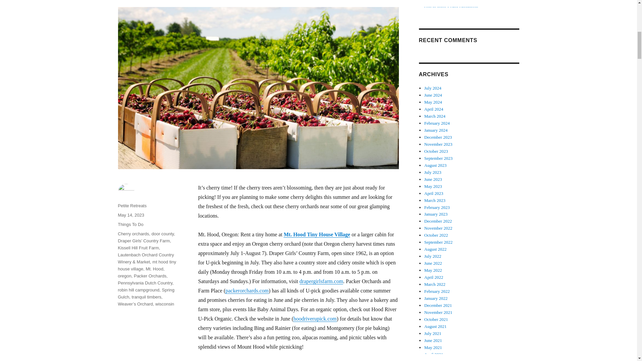  Describe the element at coordinates (163, 234) in the screenshot. I see `door county` at that location.